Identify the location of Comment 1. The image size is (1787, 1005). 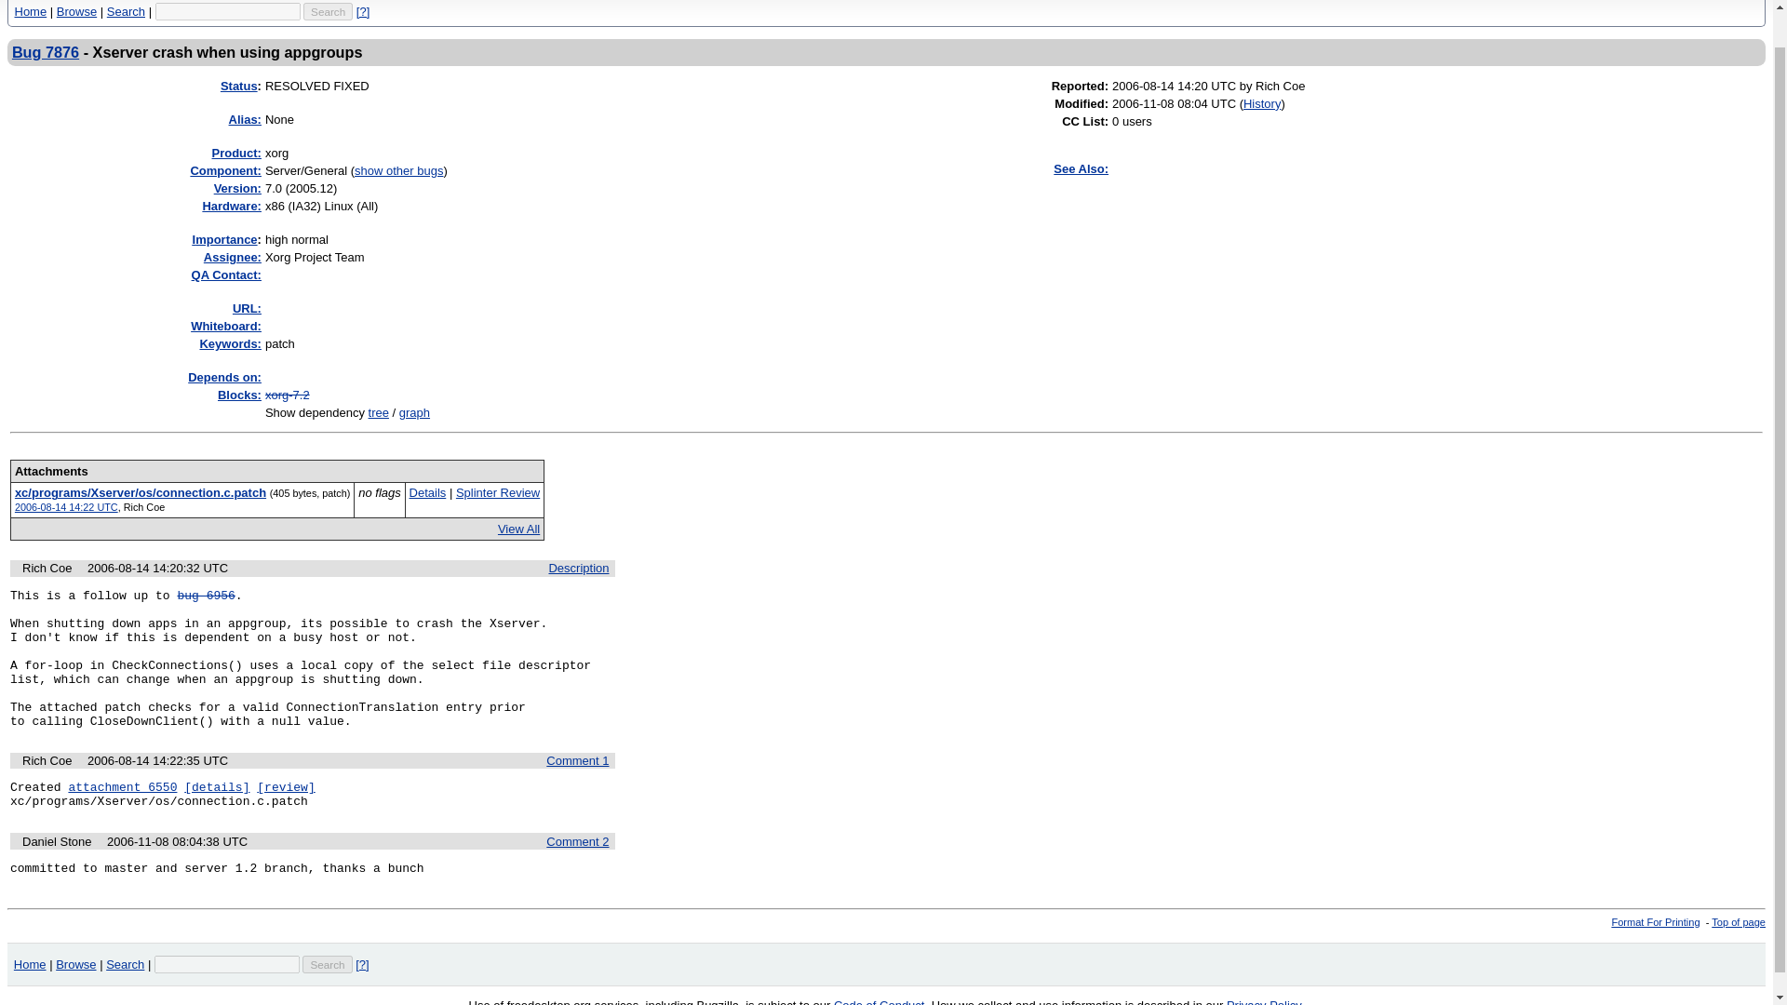
(577, 761).